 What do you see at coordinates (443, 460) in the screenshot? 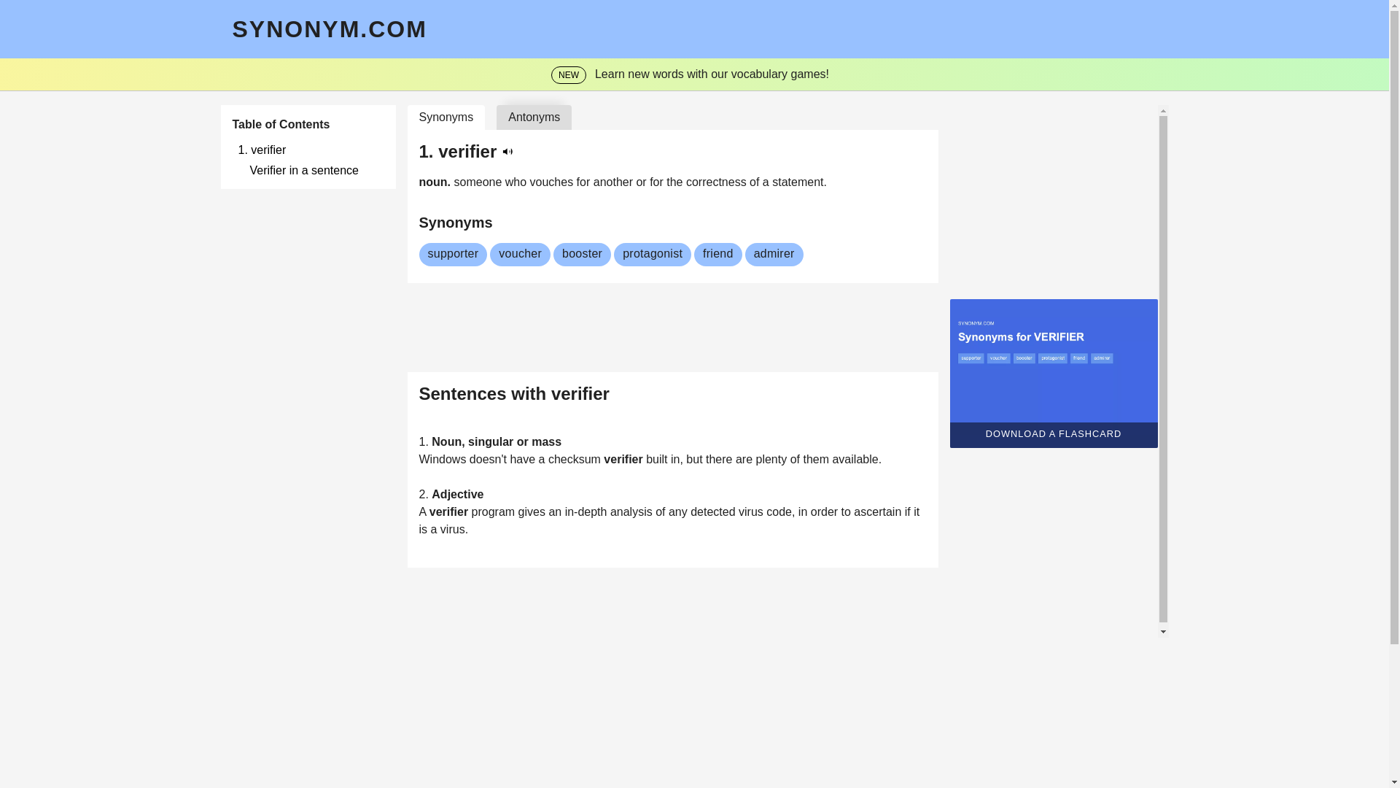
I see `Windows` at bounding box center [443, 460].